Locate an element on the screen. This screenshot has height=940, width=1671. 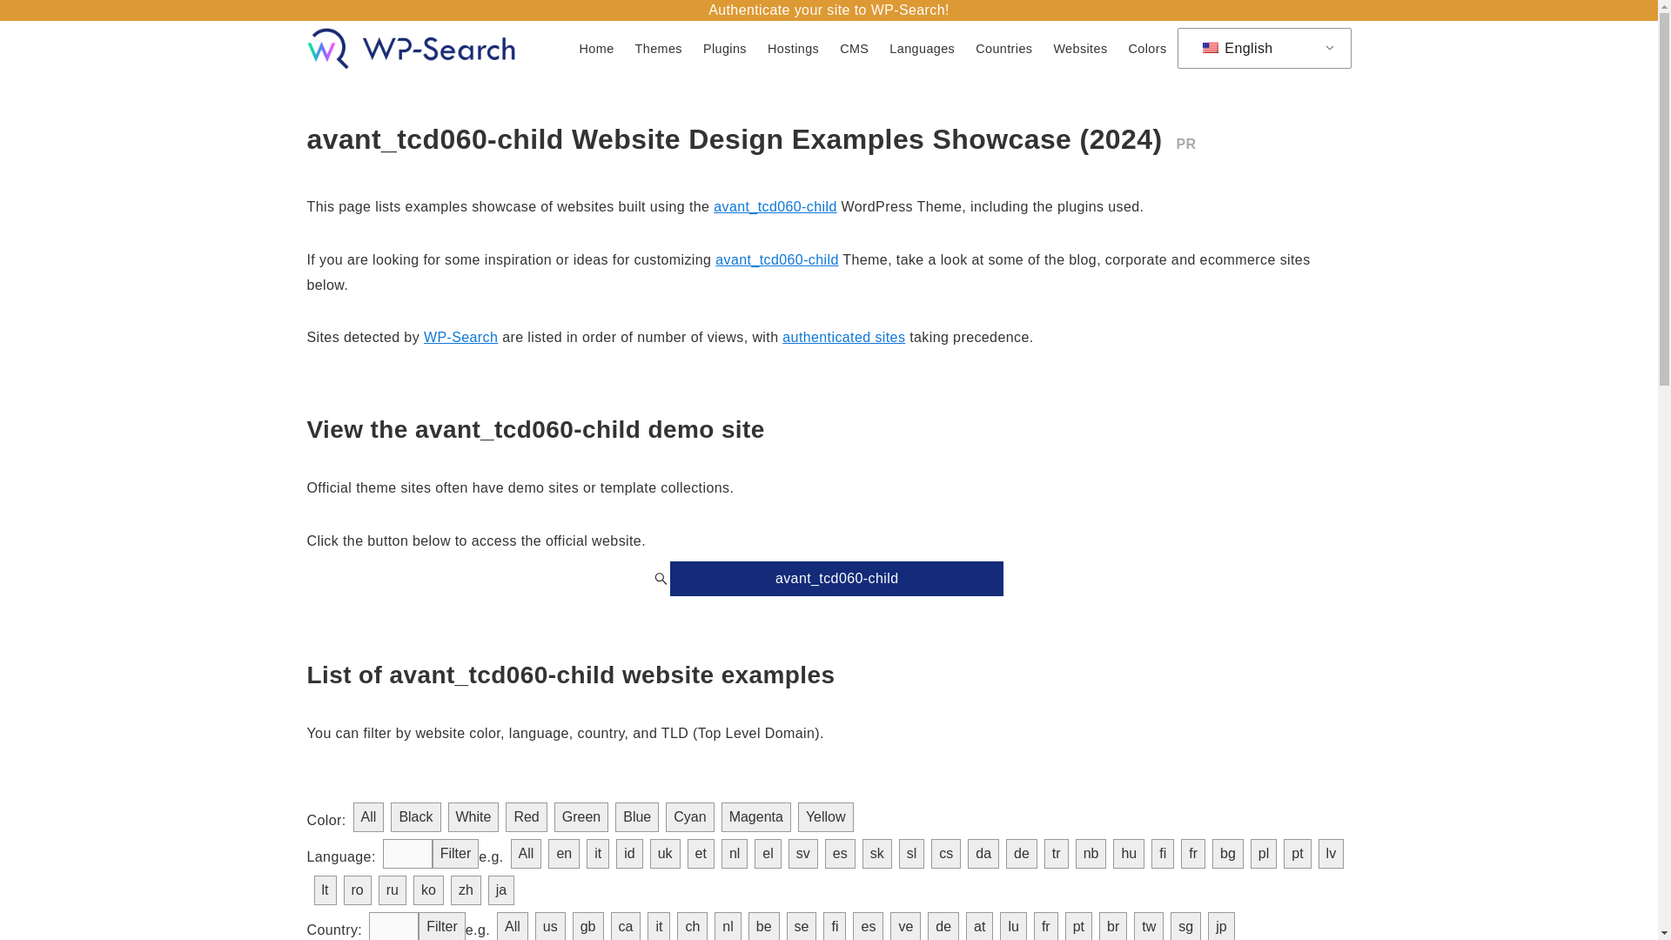
Plugins is located at coordinates (724, 48).